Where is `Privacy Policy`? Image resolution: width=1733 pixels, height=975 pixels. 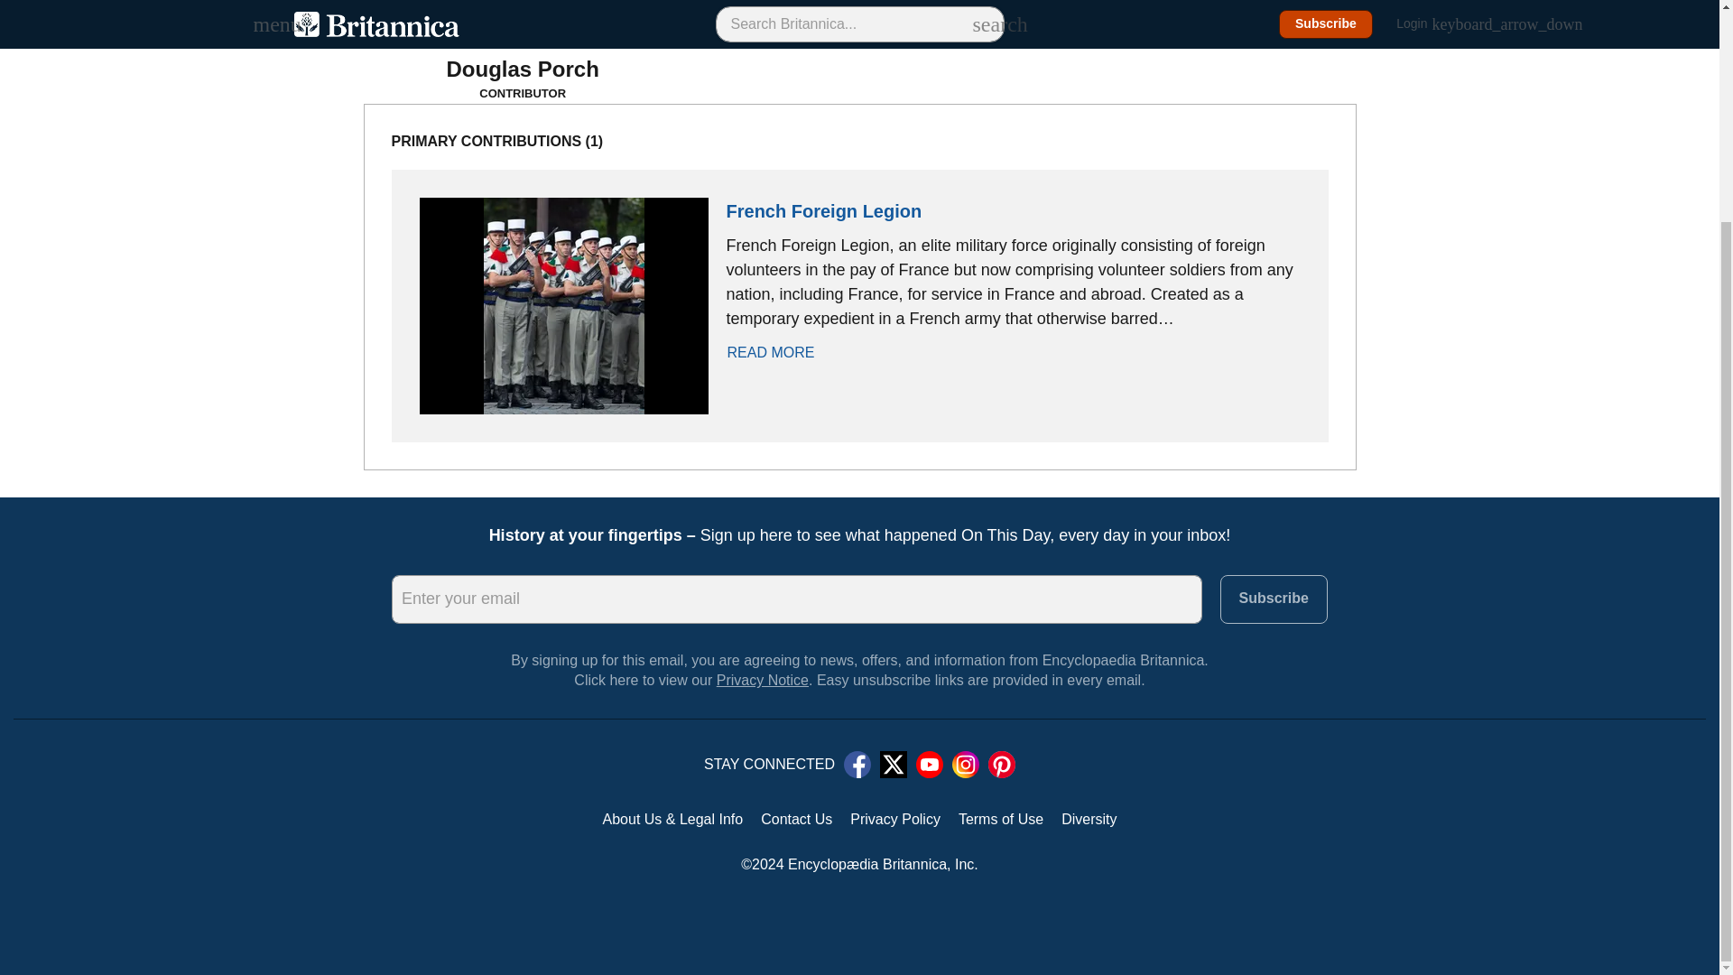 Privacy Policy is located at coordinates (895, 819).